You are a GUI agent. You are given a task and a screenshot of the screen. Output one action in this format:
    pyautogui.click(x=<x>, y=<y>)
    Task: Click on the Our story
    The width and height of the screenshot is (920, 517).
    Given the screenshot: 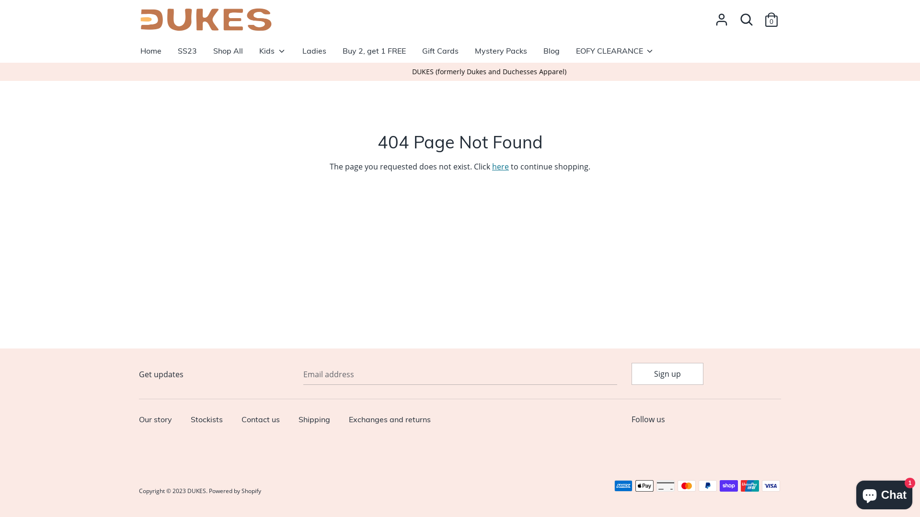 What is the action you would take?
    pyautogui.click(x=160, y=420)
    